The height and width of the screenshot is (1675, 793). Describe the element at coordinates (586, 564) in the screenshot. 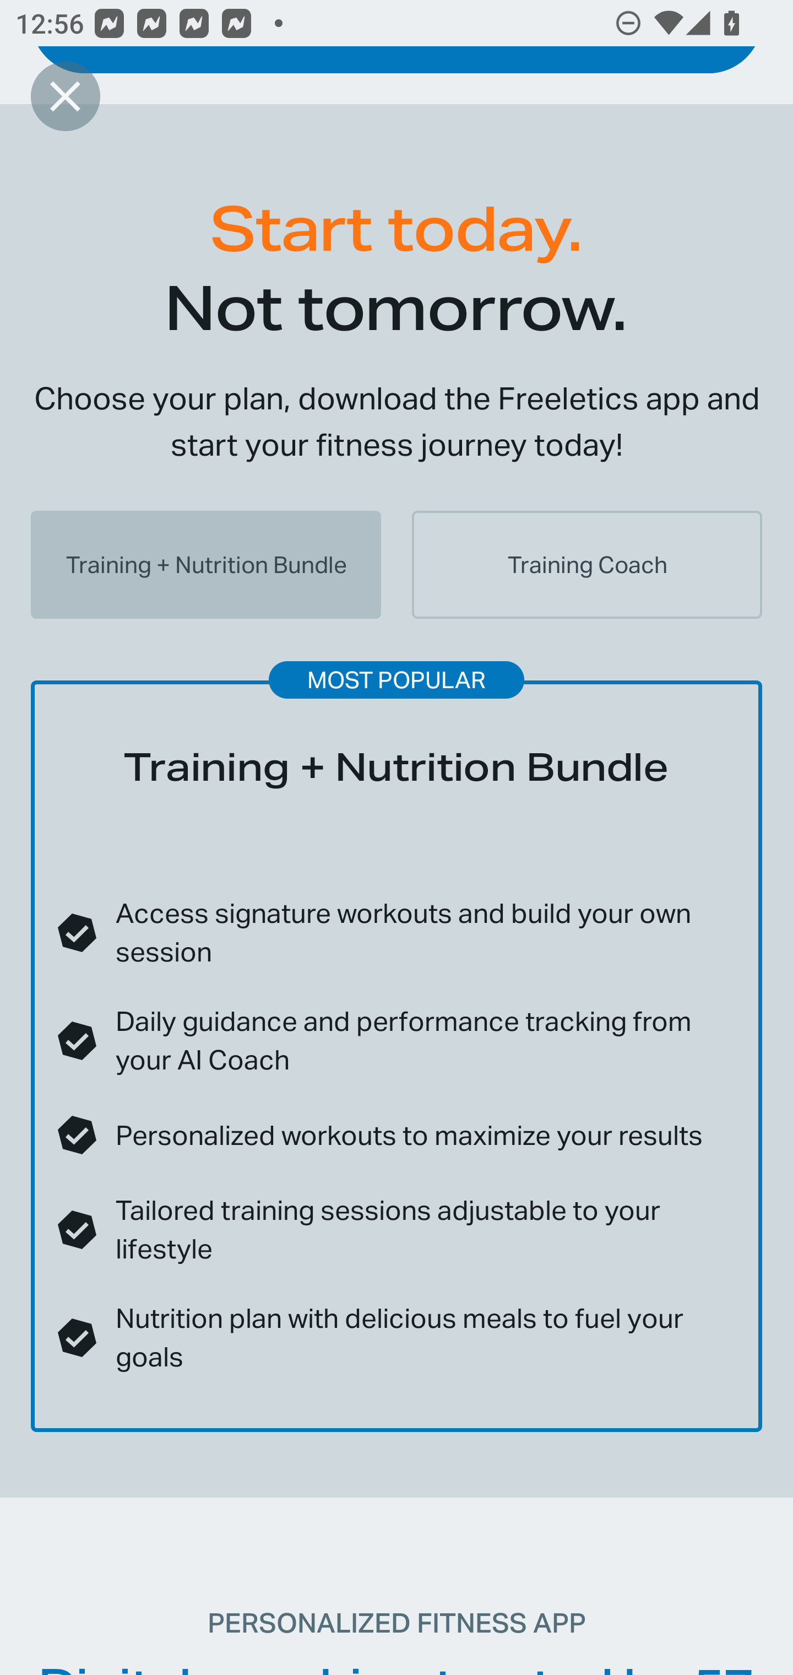

I see `Training Coach` at that location.